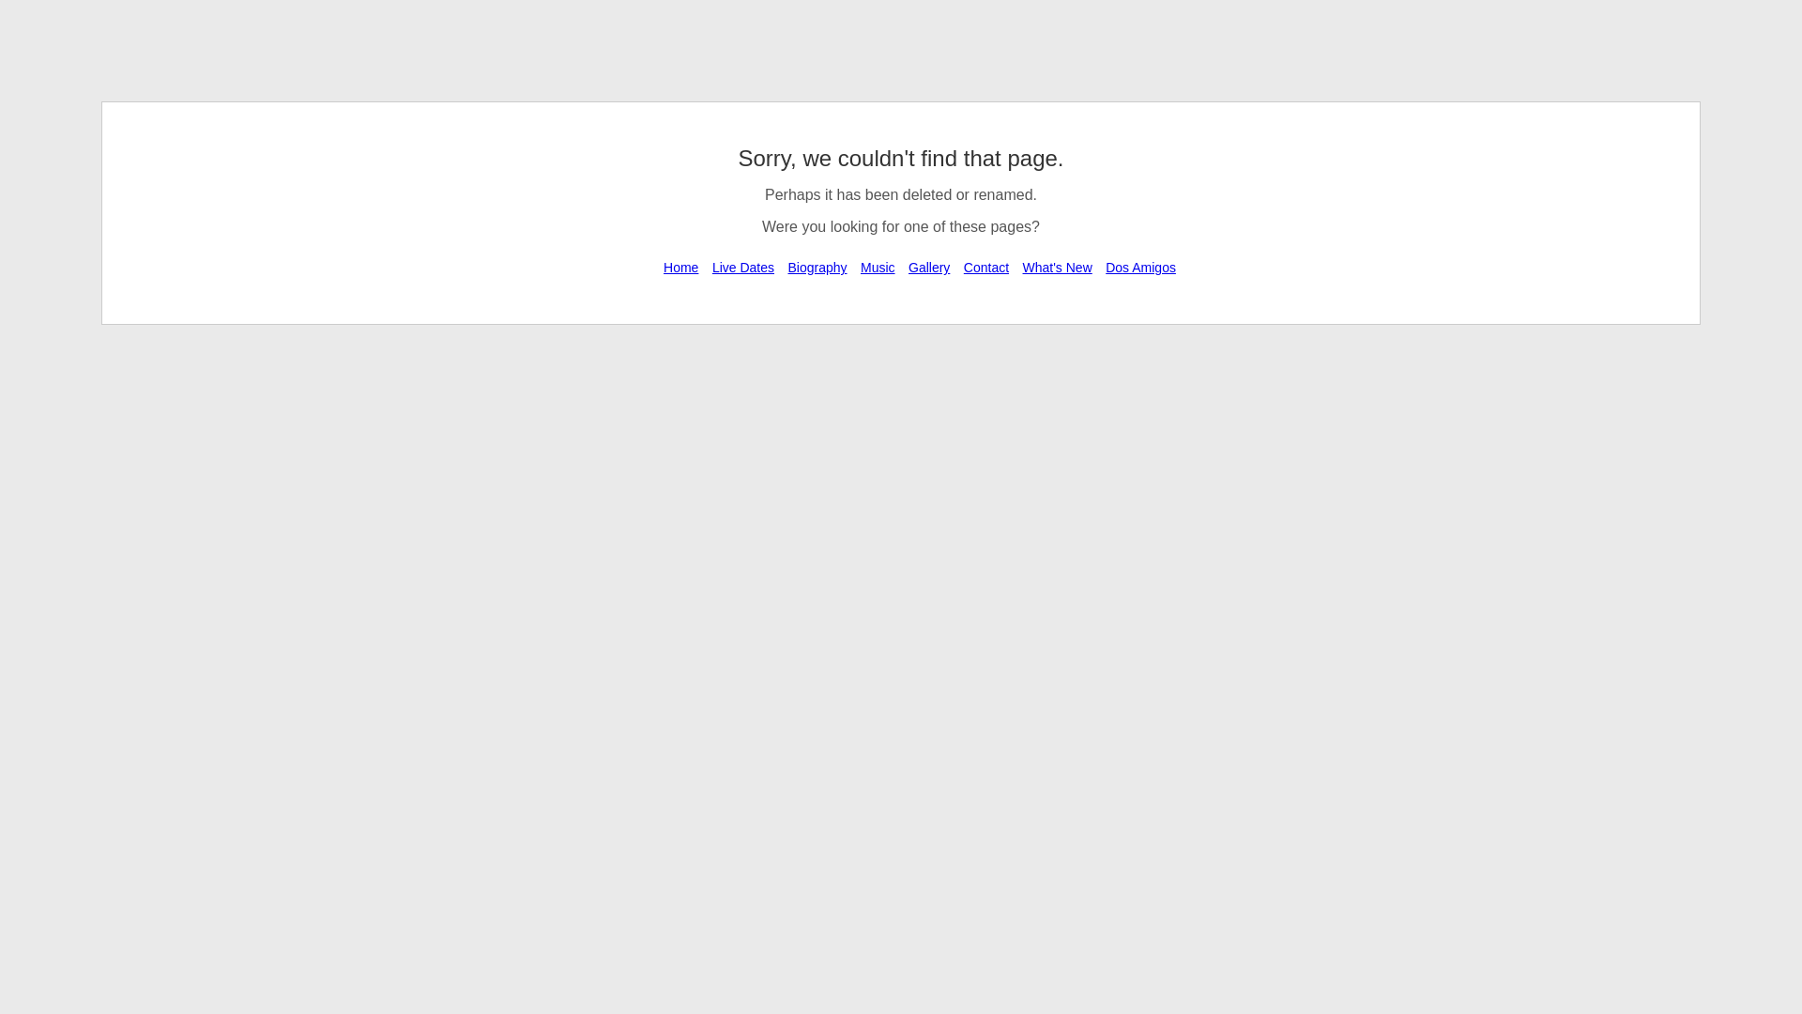  I want to click on Contact, so click(985, 267).